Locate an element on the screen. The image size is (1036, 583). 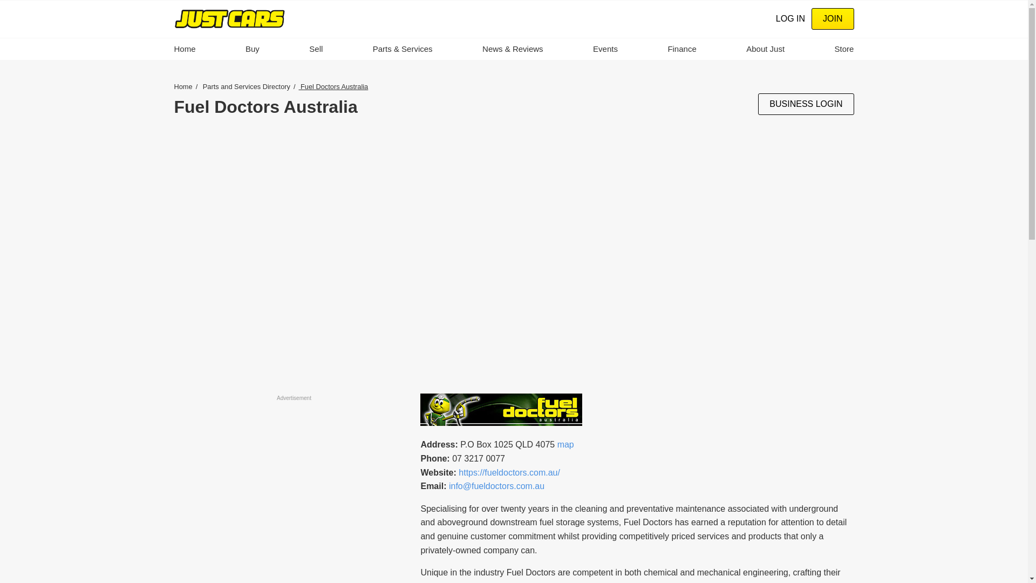
Home is located at coordinates (185, 49).